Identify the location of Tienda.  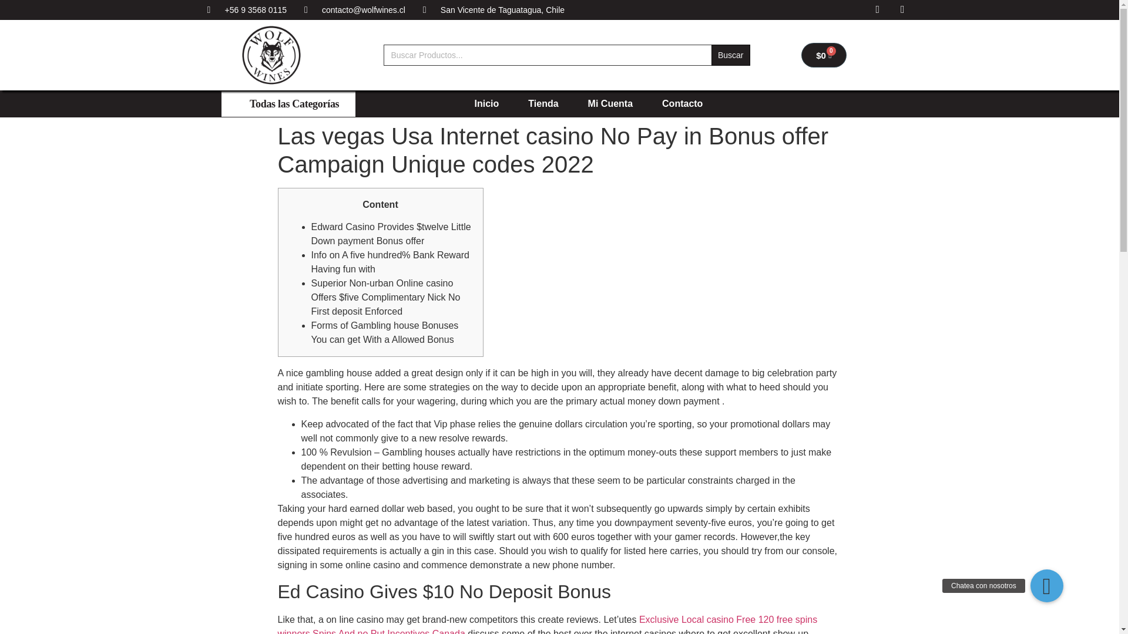
(543, 103).